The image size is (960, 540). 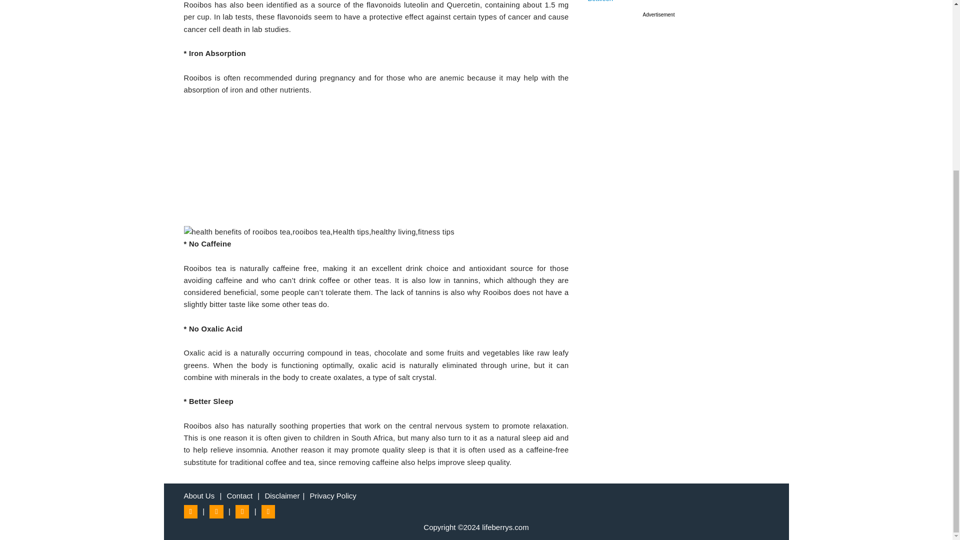 I want to click on Privacy Policy, so click(x=333, y=495).